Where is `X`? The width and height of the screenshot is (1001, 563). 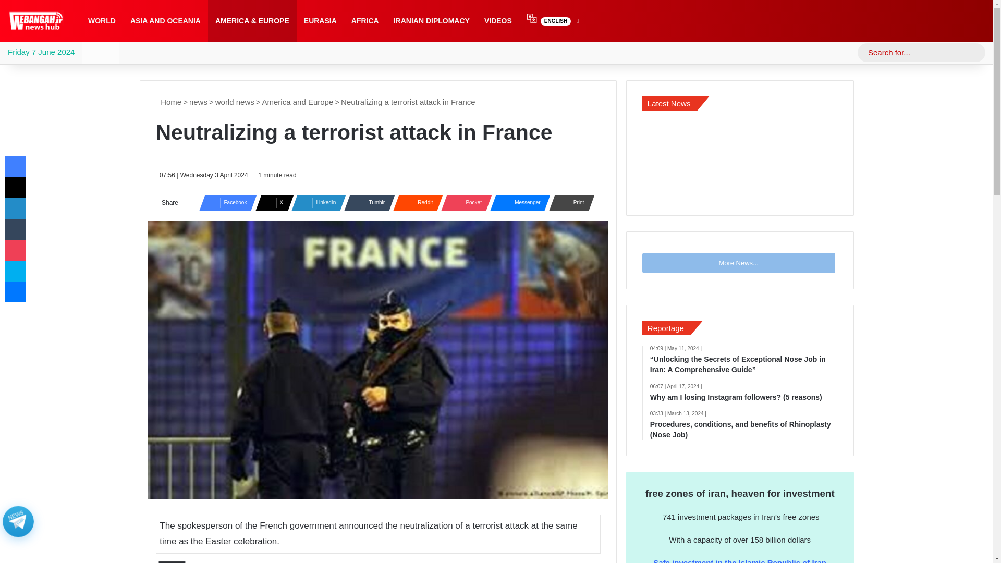
X is located at coordinates (271, 202).